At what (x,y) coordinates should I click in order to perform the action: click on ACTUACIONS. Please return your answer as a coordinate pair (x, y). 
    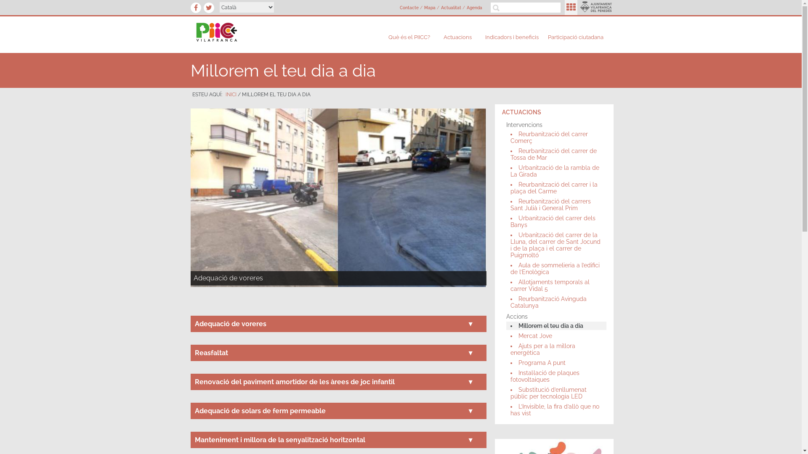
    Looking at the image, I should click on (554, 112).